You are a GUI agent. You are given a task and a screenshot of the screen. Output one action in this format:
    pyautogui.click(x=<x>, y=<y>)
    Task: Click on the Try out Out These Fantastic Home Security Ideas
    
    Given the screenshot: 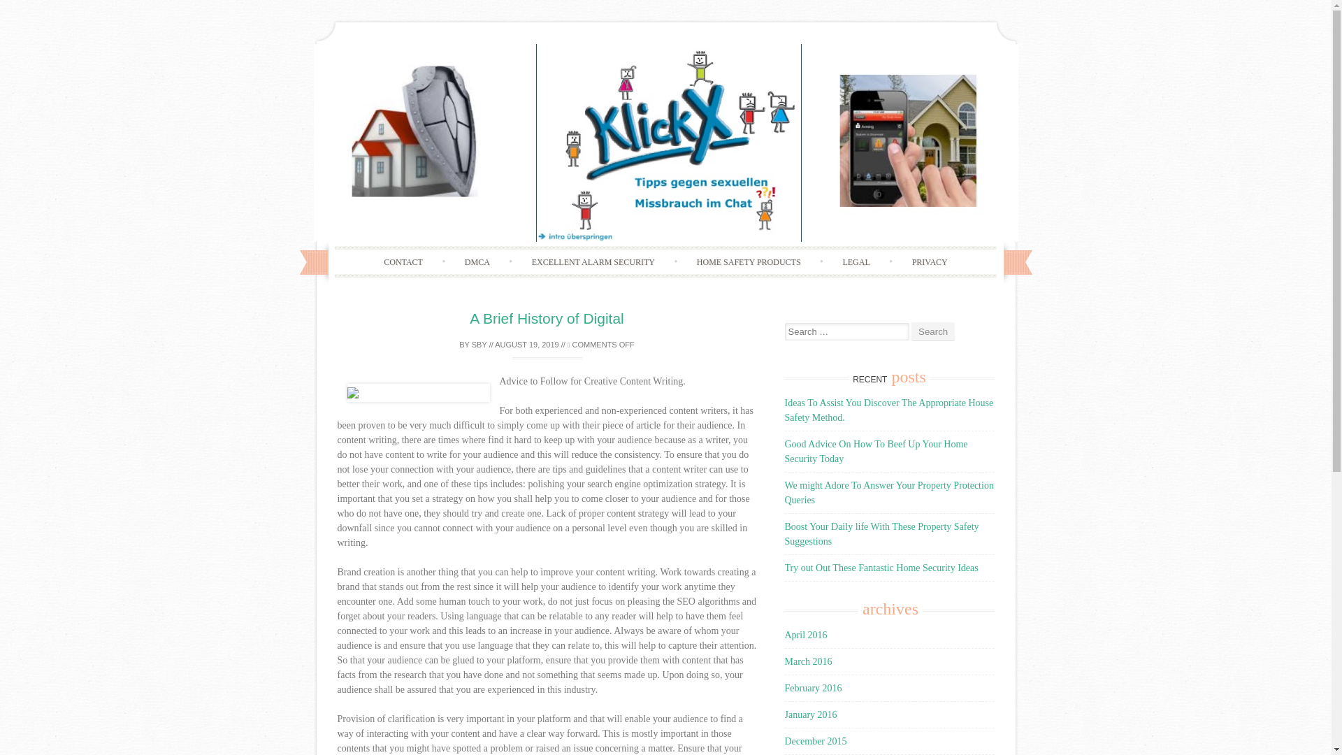 What is the action you would take?
    pyautogui.click(x=881, y=568)
    